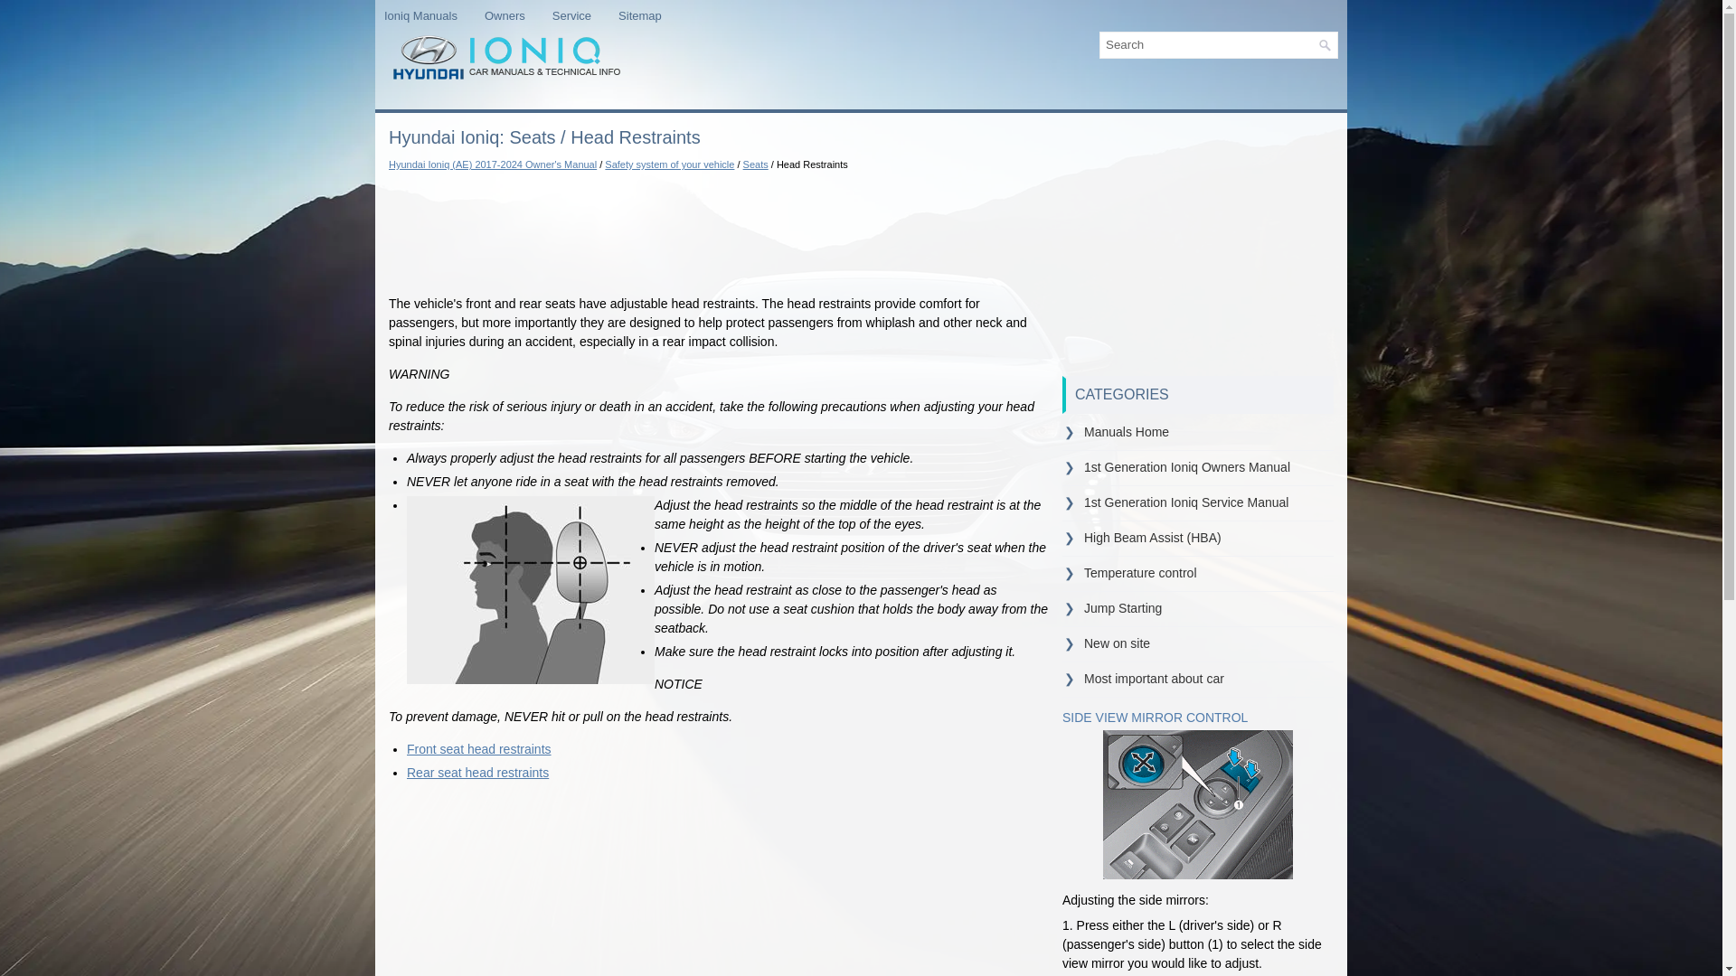 The image size is (1736, 976). Describe the element at coordinates (584, 15) in the screenshot. I see `Hyundai Ioniq Service Manual` at that location.